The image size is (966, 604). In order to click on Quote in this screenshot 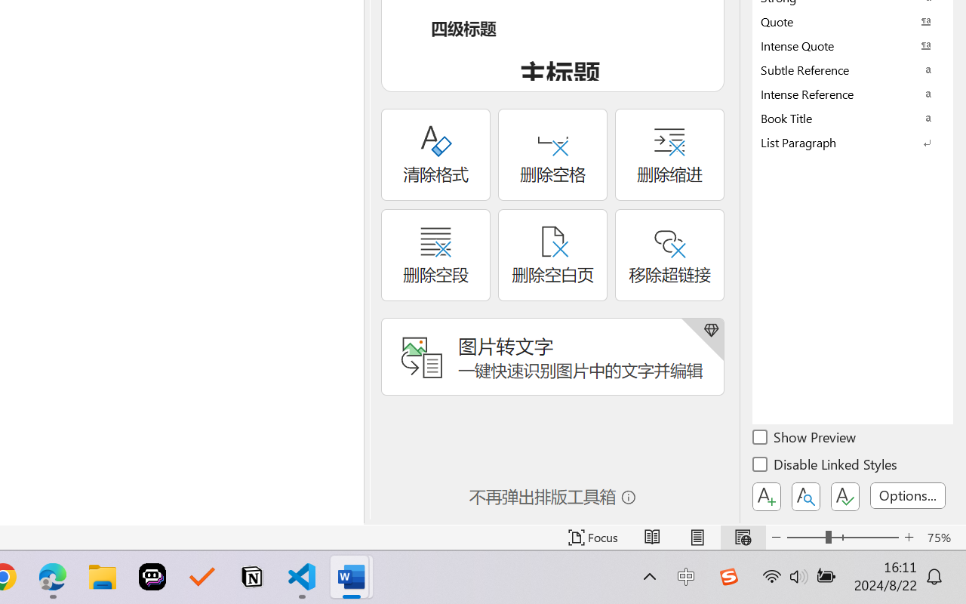, I will do `click(853, 21)`.